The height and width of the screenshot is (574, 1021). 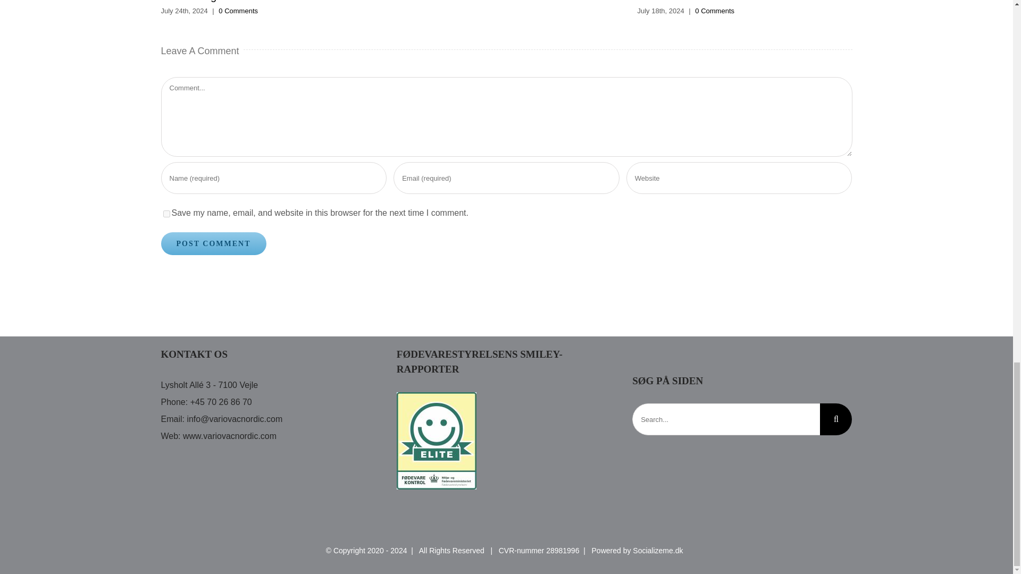 What do you see at coordinates (727, 1) in the screenshot?
I see `Essential Responsibilities of Boards of Directors` at bounding box center [727, 1].